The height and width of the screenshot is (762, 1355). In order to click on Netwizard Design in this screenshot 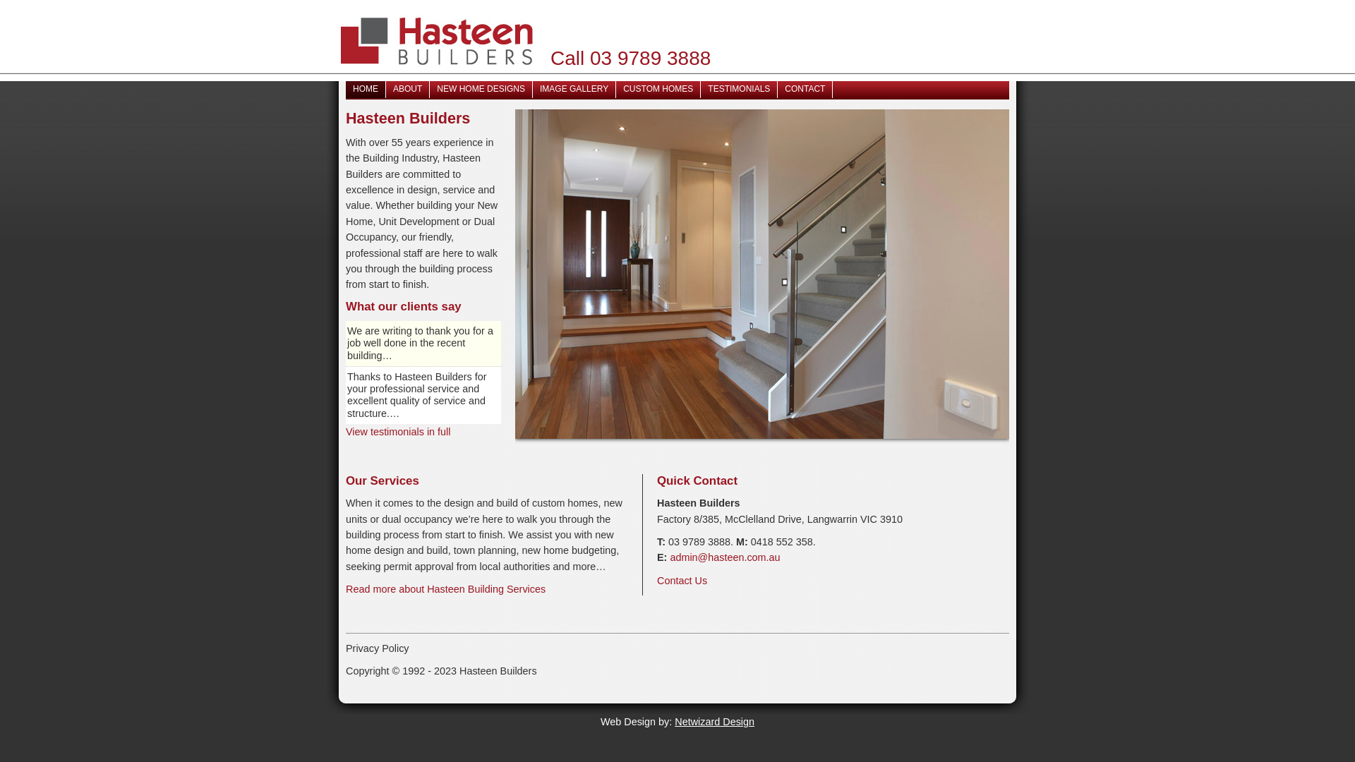, I will do `click(714, 722)`.